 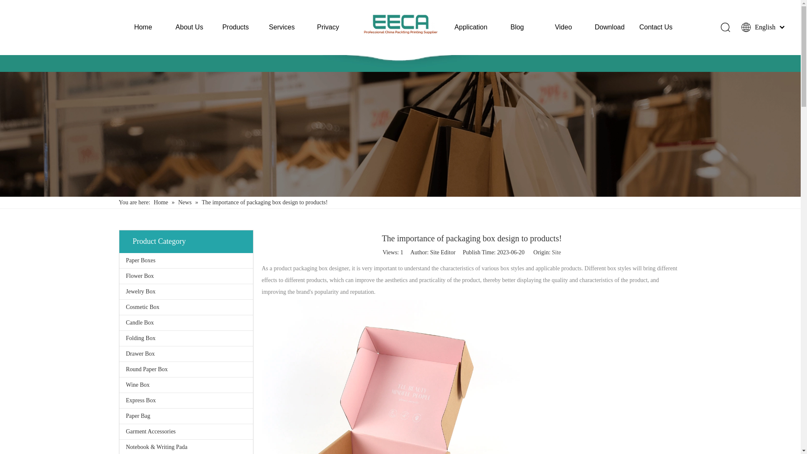 What do you see at coordinates (189, 27) in the screenshot?
I see `About Us` at bounding box center [189, 27].